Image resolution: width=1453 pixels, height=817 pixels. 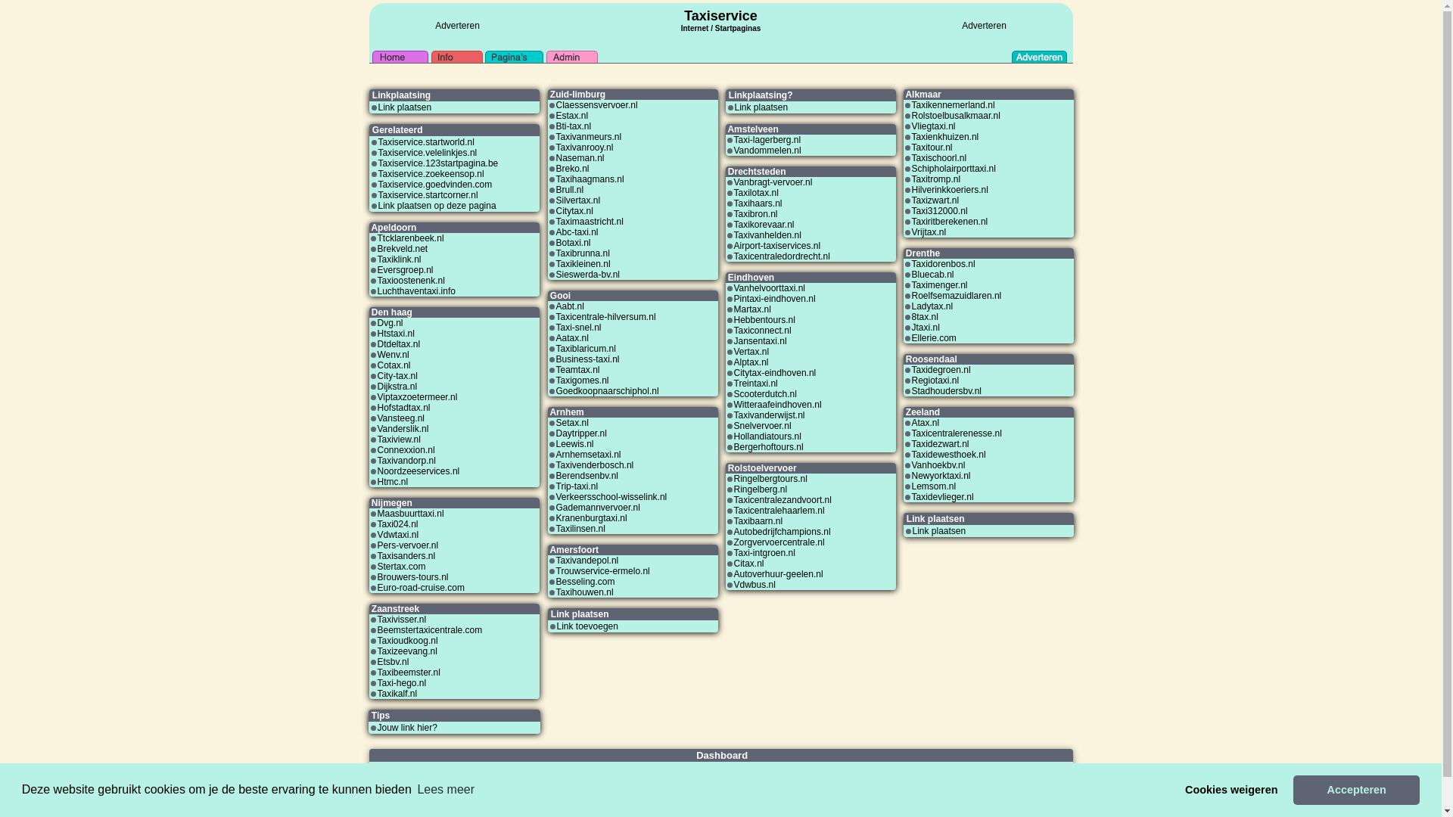 What do you see at coordinates (591, 518) in the screenshot?
I see `Kranenburgtaxi.nl` at bounding box center [591, 518].